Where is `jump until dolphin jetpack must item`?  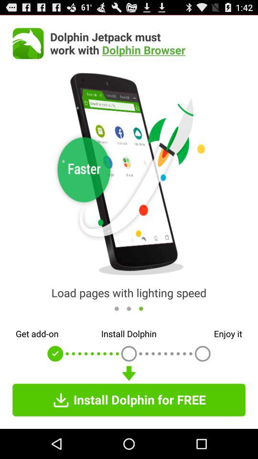 jump until dolphin jetpack must item is located at coordinates (148, 43).